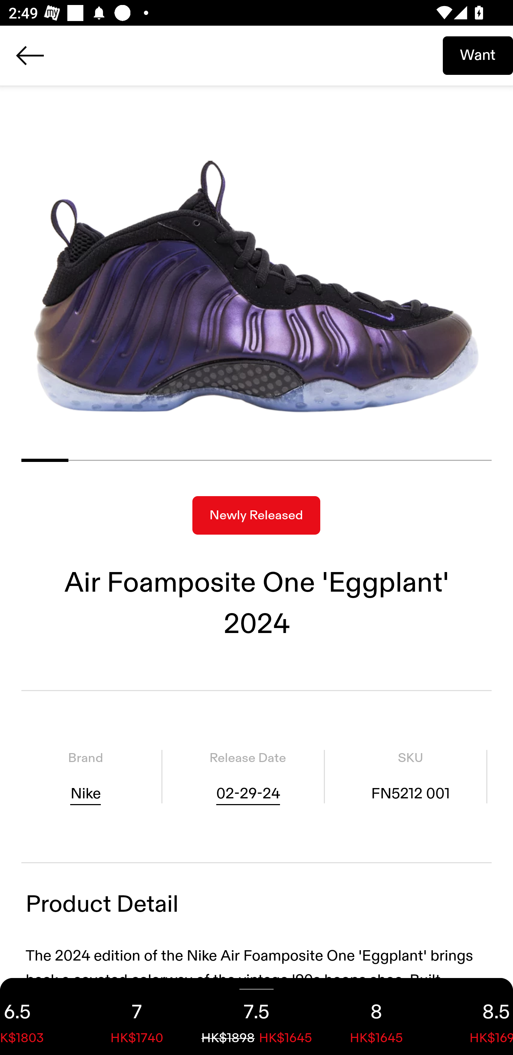 The height and width of the screenshot is (1055, 513). I want to click on Release Date 02-29-24, so click(248, 776).